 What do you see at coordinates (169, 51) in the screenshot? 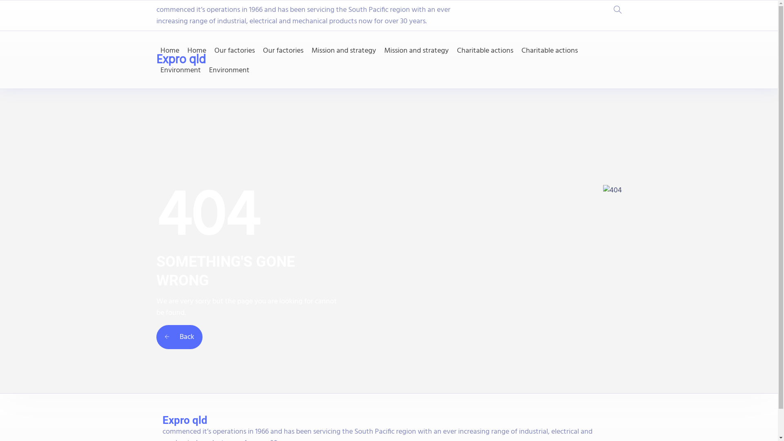
I see `Home` at bounding box center [169, 51].